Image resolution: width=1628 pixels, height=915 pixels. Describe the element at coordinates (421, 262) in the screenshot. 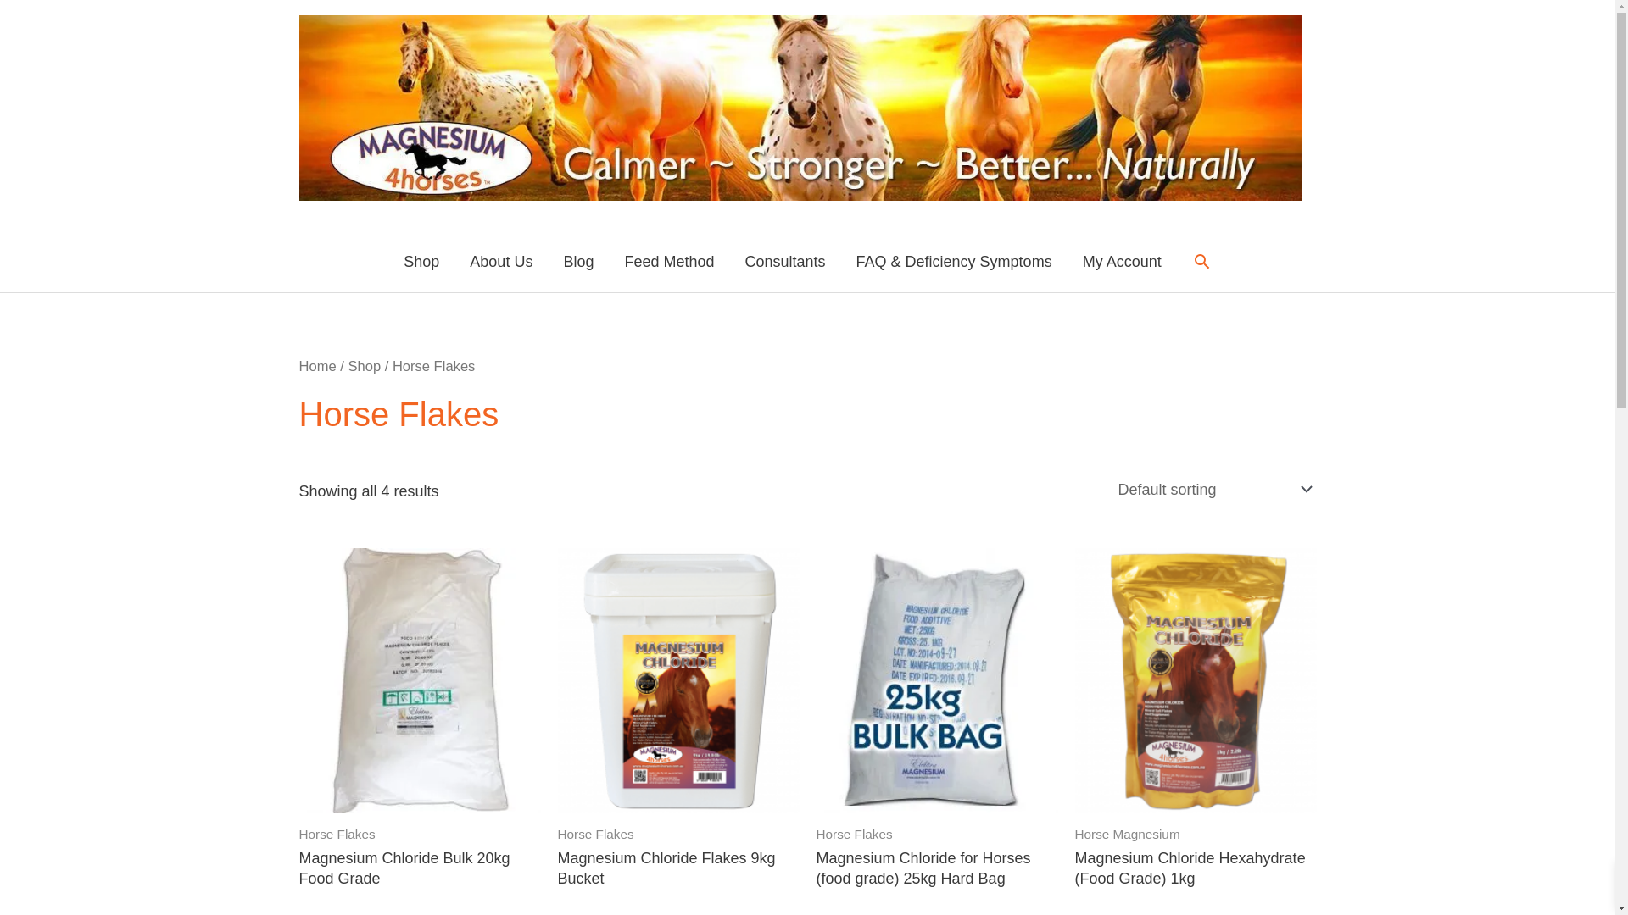

I see `Shop` at that location.